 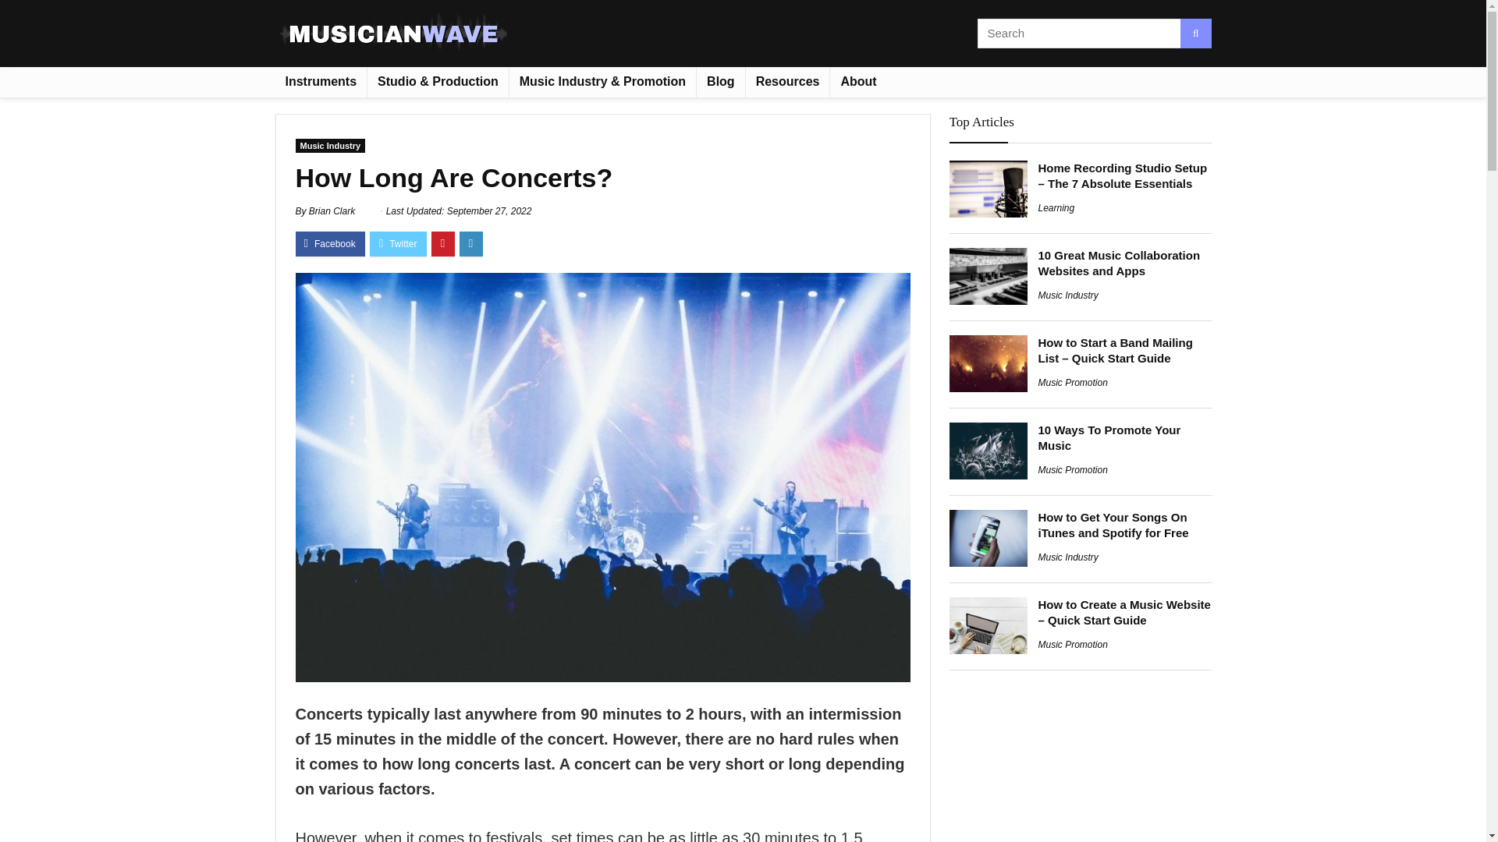 What do you see at coordinates (788, 82) in the screenshot?
I see `Resources` at bounding box center [788, 82].